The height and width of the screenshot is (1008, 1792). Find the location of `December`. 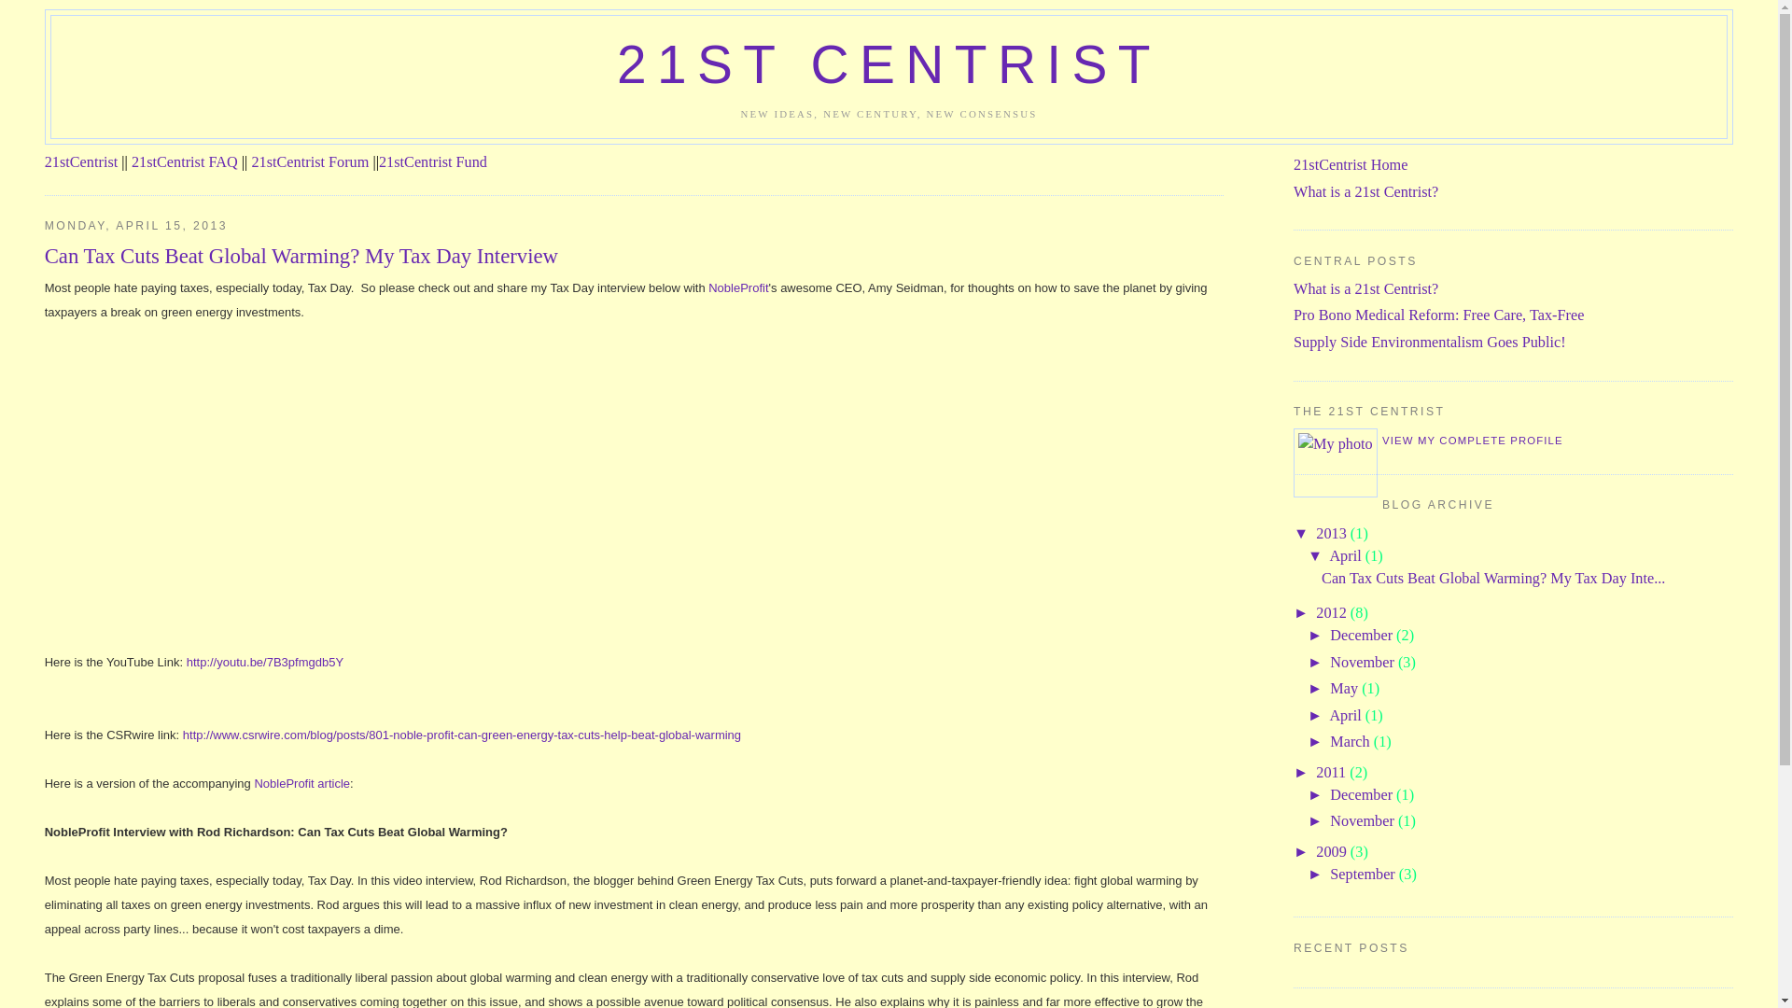

December is located at coordinates (1363, 636).